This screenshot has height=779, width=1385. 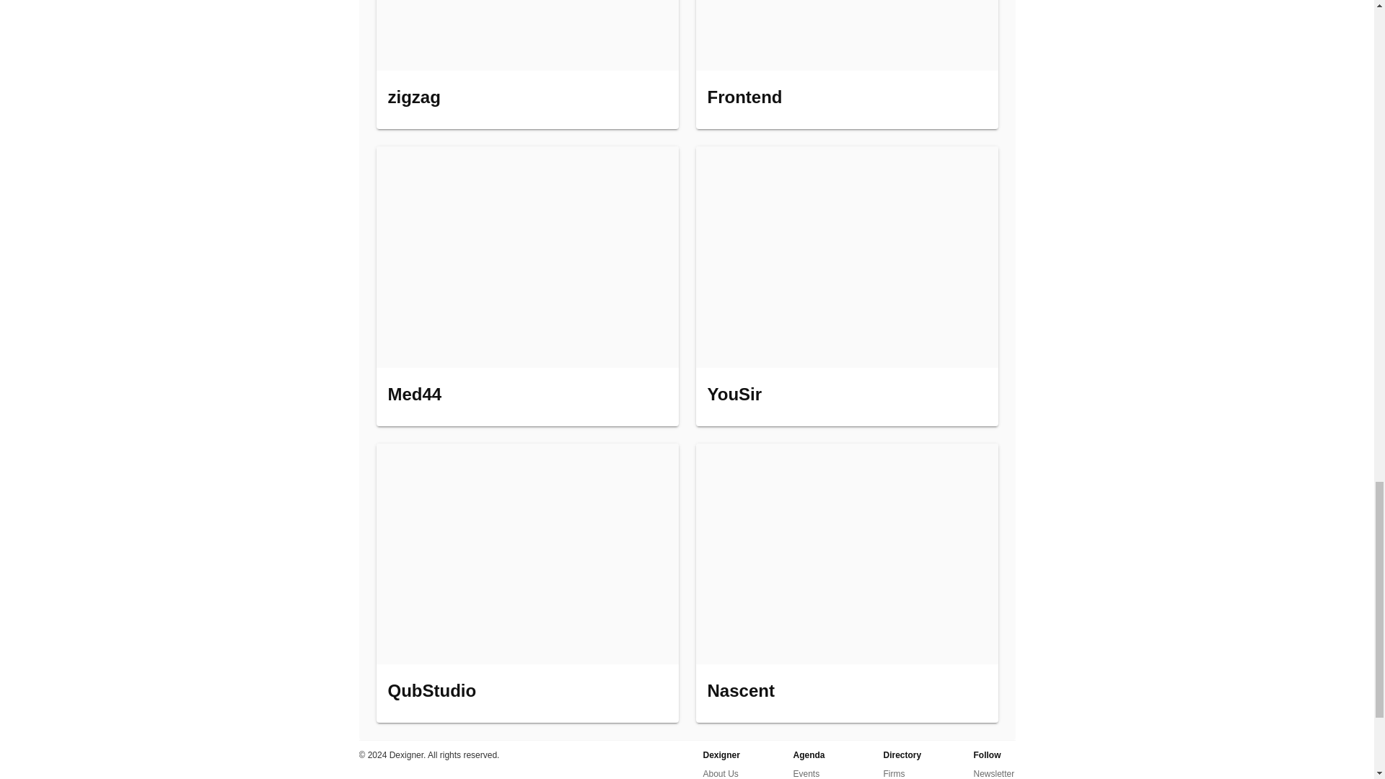 What do you see at coordinates (845, 286) in the screenshot?
I see `YouSir` at bounding box center [845, 286].